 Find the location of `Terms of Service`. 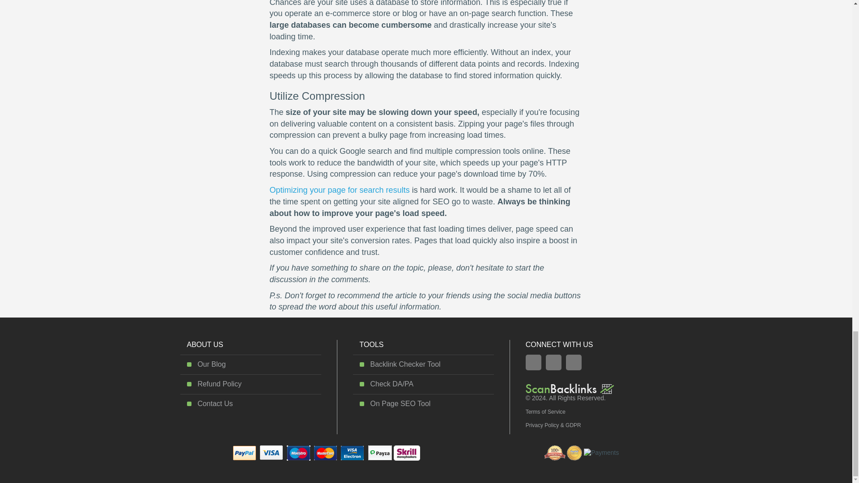

Terms of Service is located at coordinates (545, 411).